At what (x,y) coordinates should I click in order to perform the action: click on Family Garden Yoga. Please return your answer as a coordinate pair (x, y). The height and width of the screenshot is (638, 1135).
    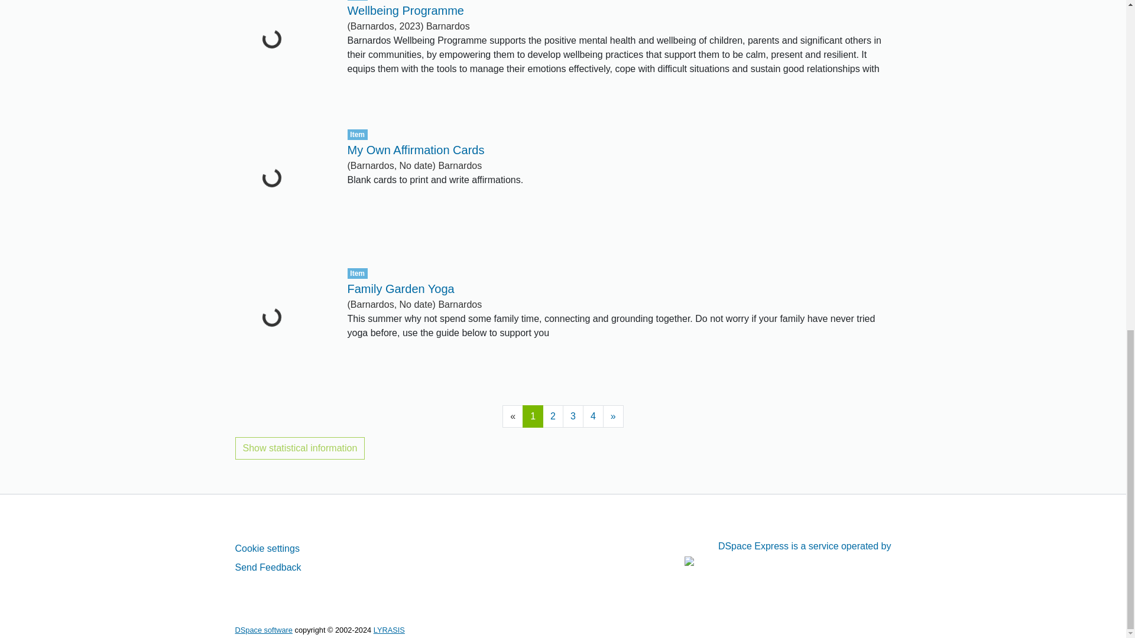
    Looking at the image, I should click on (401, 289).